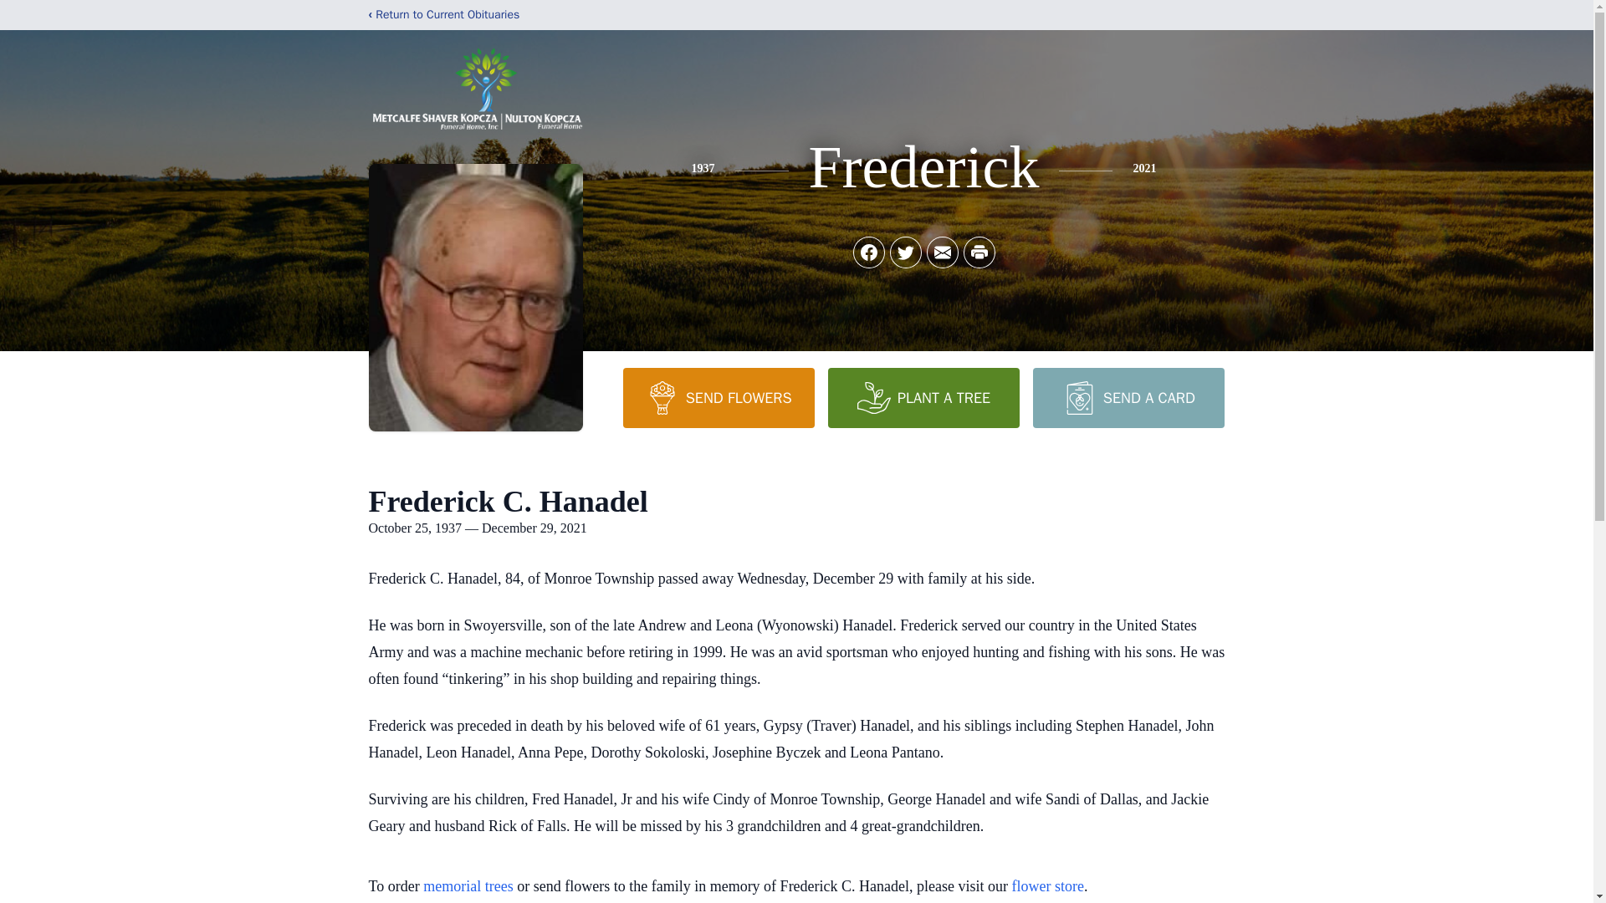  What do you see at coordinates (923, 397) in the screenshot?
I see `PLANT A TREE` at bounding box center [923, 397].